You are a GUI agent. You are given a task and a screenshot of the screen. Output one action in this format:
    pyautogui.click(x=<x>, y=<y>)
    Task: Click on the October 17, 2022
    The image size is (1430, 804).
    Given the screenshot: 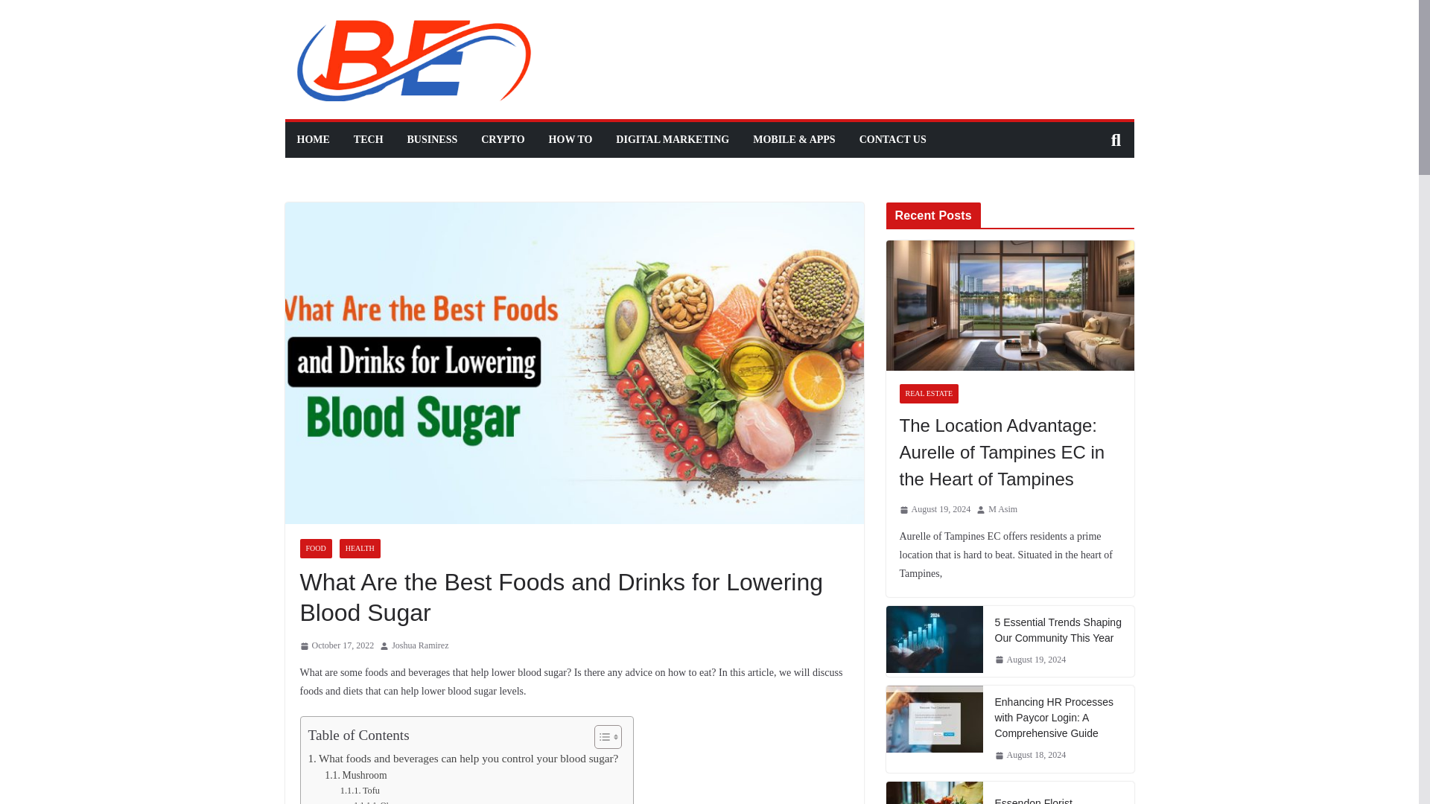 What is the action you would take?
    pyautogui.click(x=336, y=646)
    